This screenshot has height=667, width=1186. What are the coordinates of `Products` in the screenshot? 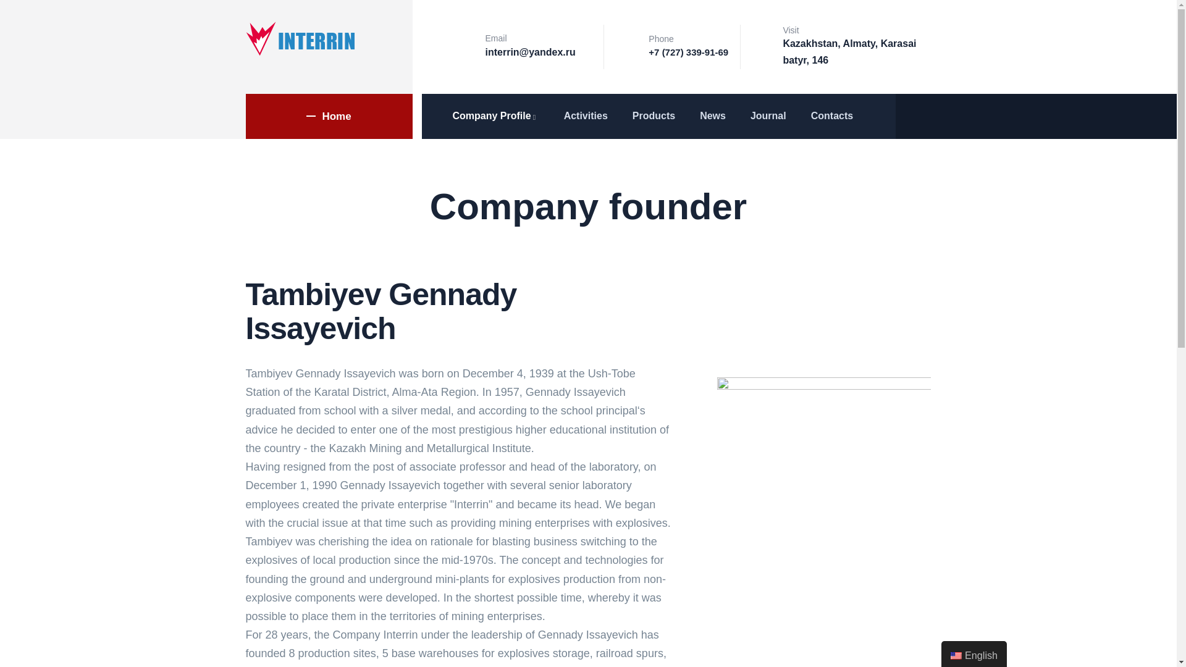 It's located at (654, 116).